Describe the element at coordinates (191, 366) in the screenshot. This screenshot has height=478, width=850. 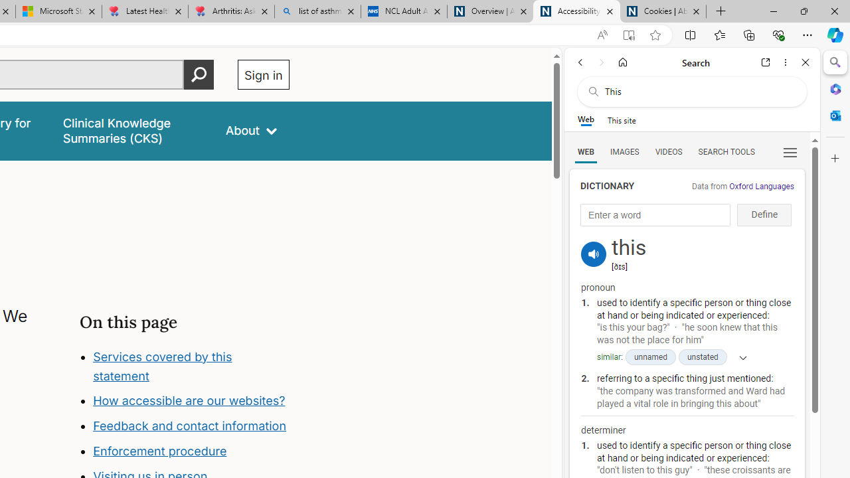
I see `Services covered by this statement` at that location.